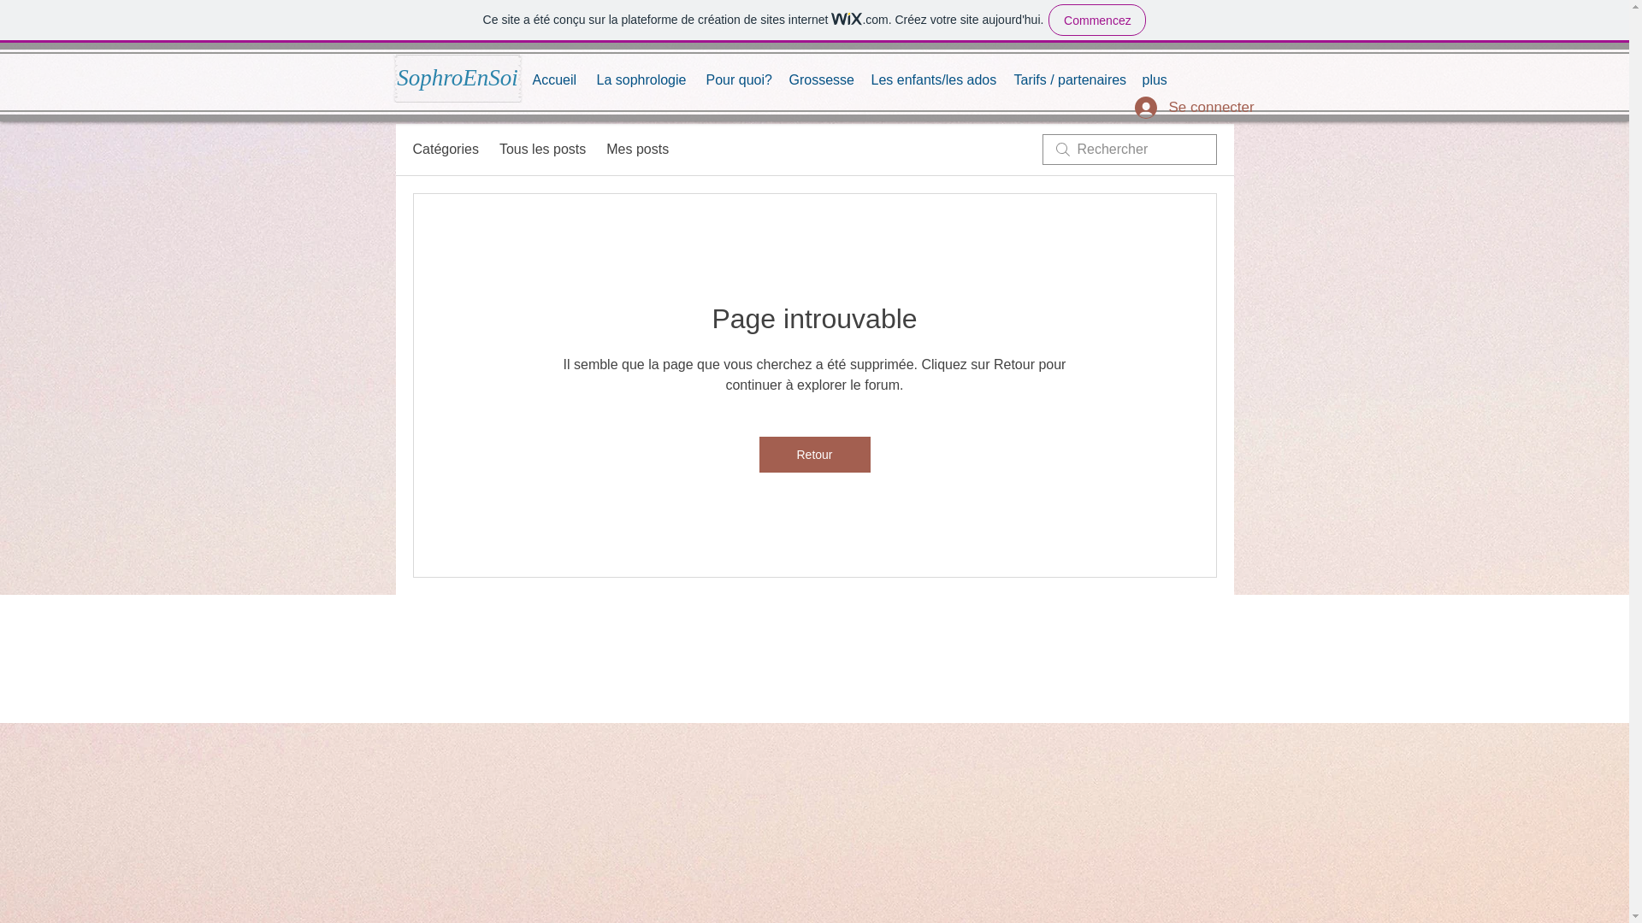 This screenshot has width=1642, height=923. I want to click on Mes posts, so click(636, 149).